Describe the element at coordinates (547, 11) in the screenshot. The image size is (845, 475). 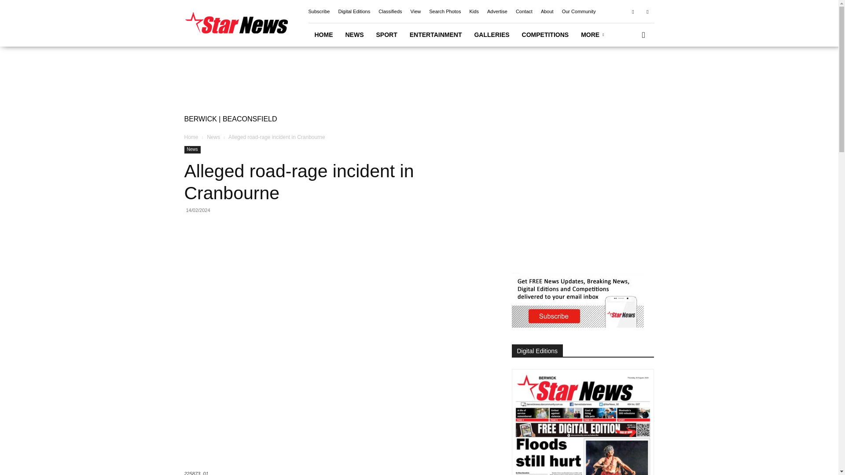
I see `About` at that location.